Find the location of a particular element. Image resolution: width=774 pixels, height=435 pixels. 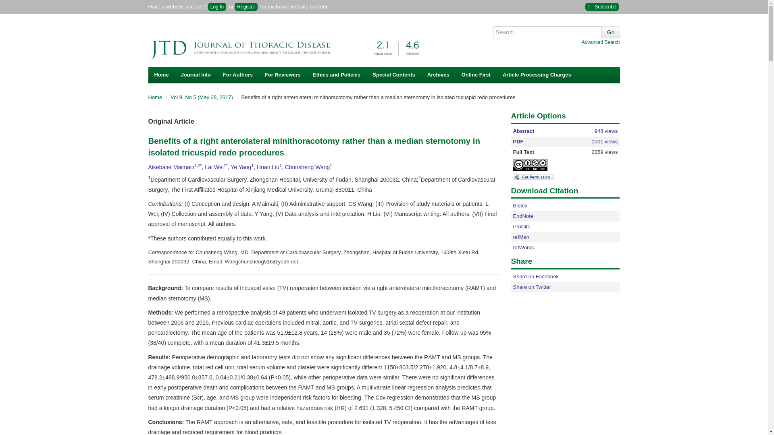

Register is located at coordinates (246, 6).